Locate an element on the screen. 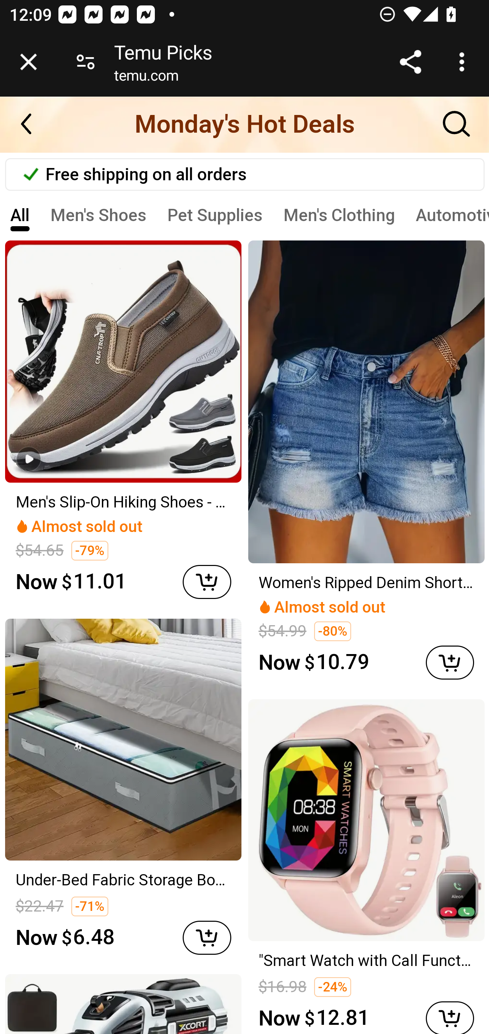 Image resolution: width=489 pixels, height=1034 pixels. Customize and control Google Chrome is located at coordinates (464, 62).